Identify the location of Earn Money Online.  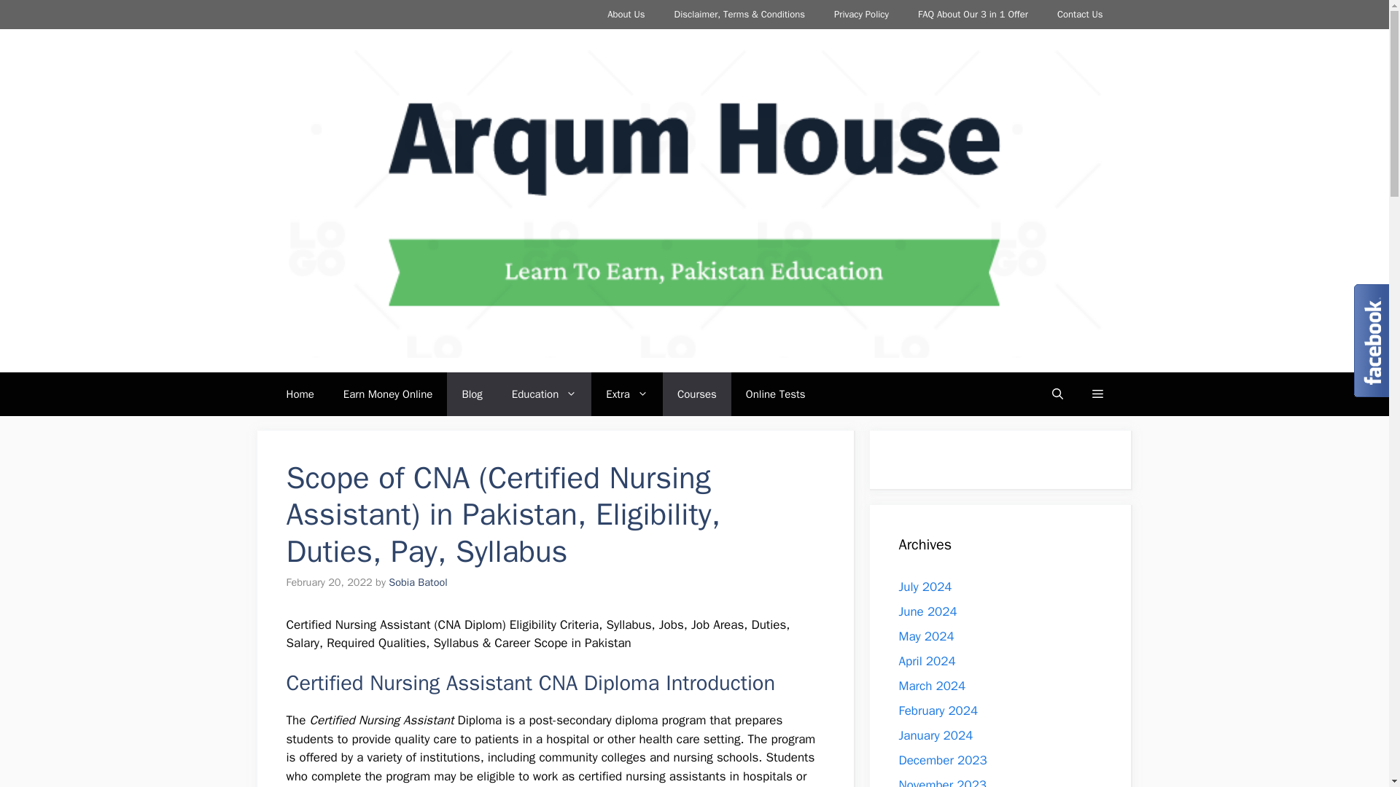
(388, 393).